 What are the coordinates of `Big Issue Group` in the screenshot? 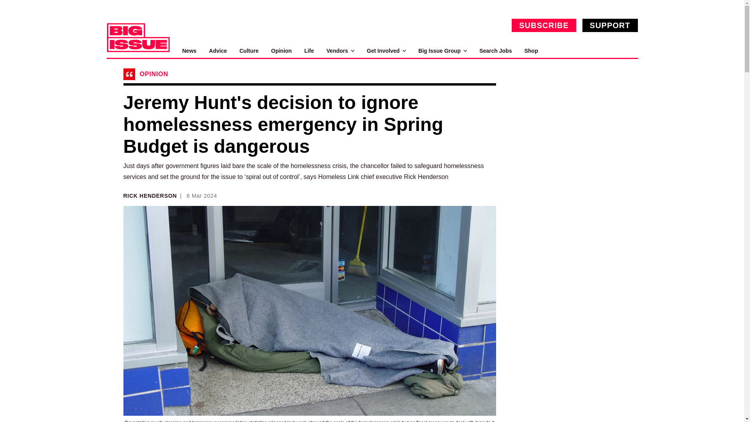 It's located at (442, 51).